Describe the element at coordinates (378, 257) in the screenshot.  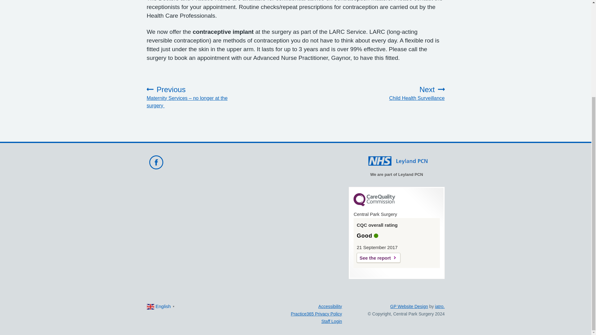
I see `CQC Logo` at that location.